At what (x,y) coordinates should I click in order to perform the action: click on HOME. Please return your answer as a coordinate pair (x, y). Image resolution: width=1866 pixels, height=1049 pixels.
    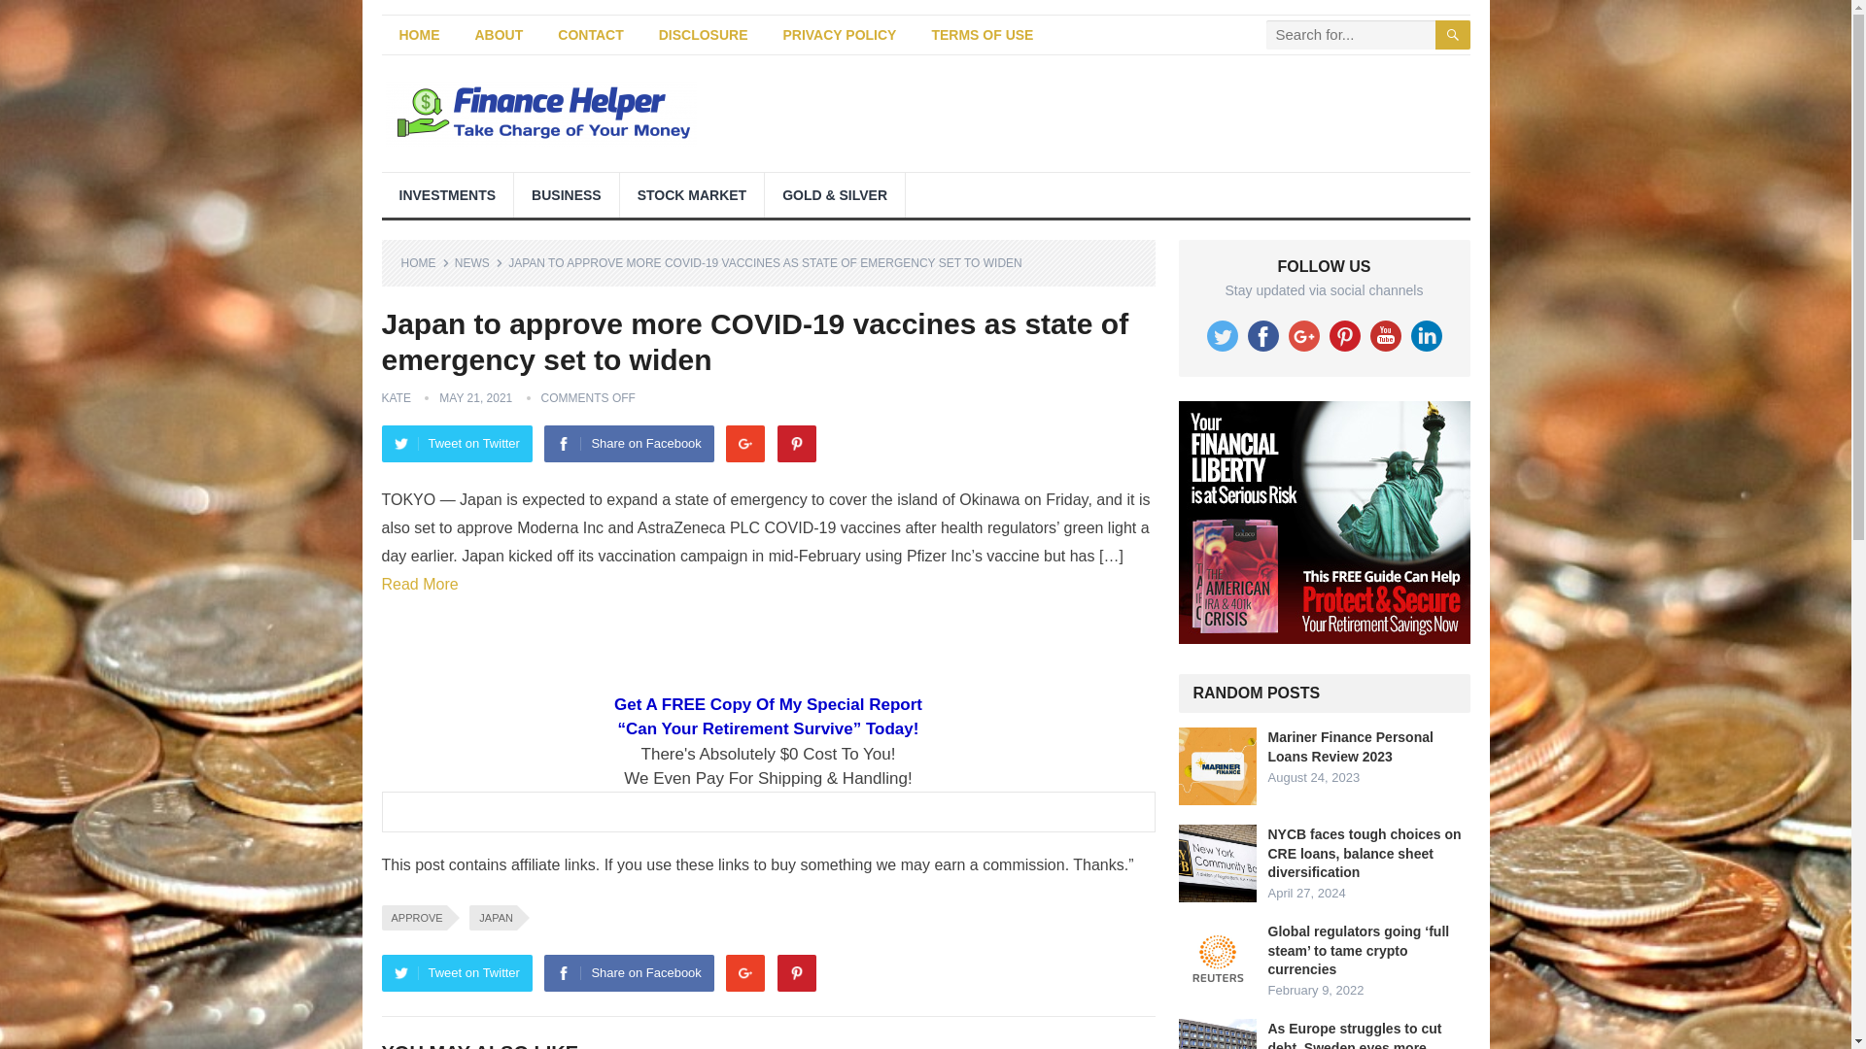
    Looking at the image, I should click on (418, 35).